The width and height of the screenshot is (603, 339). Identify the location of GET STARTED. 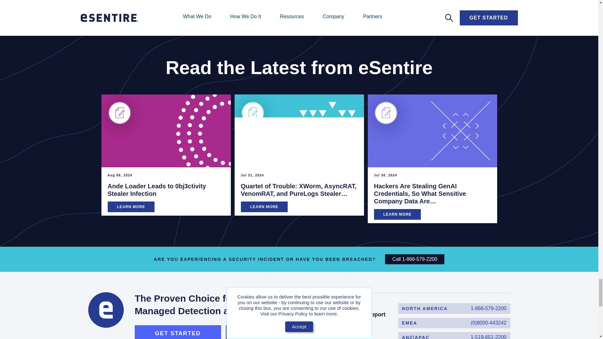
(454, 308).